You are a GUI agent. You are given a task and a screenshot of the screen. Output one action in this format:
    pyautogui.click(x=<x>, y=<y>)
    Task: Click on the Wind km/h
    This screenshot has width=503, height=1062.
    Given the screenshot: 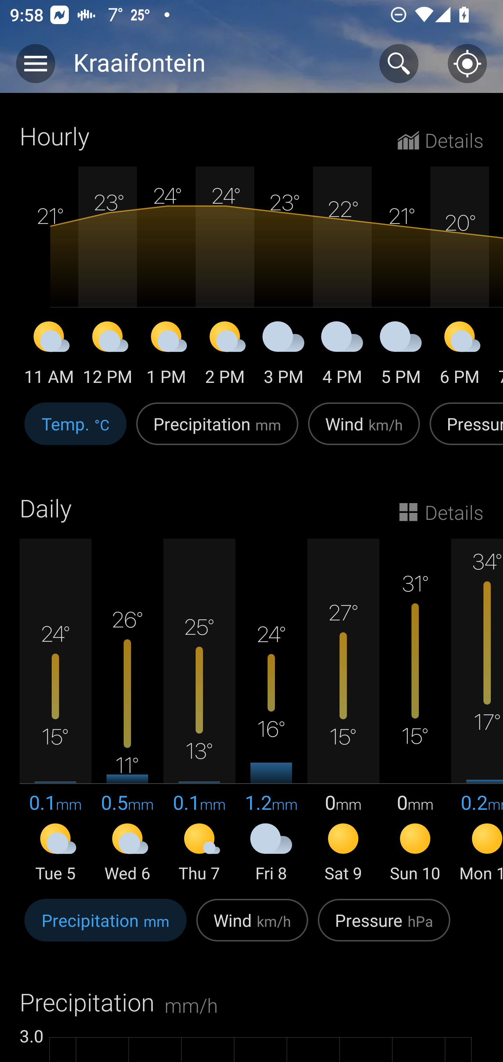 What is the action you would take?
    pyautogui.click(x=364, y=431)
    